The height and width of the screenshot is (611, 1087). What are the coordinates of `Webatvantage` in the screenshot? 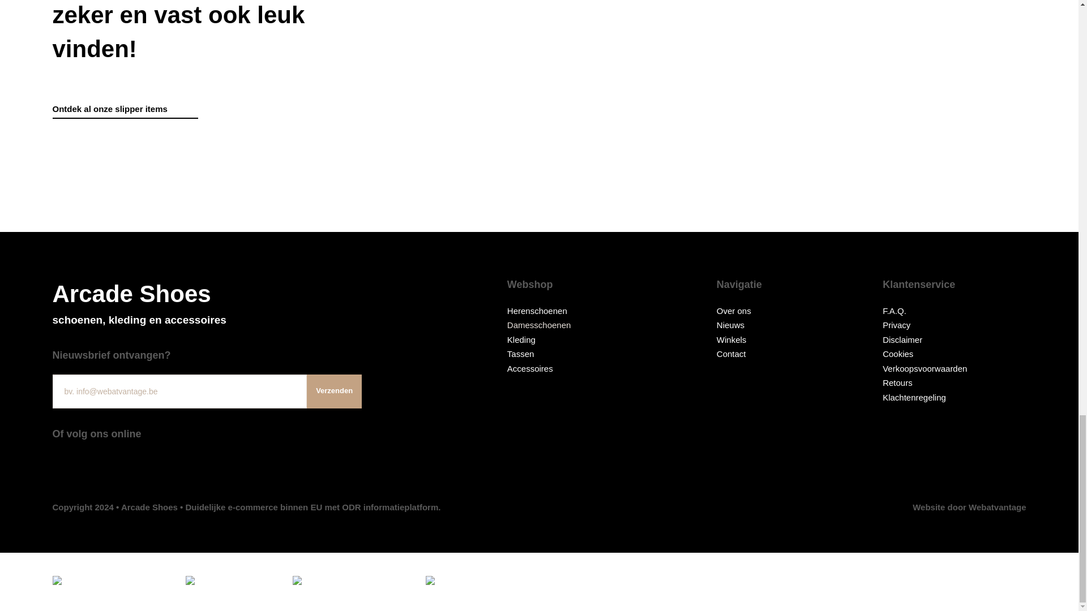 It's located at (969, 507).